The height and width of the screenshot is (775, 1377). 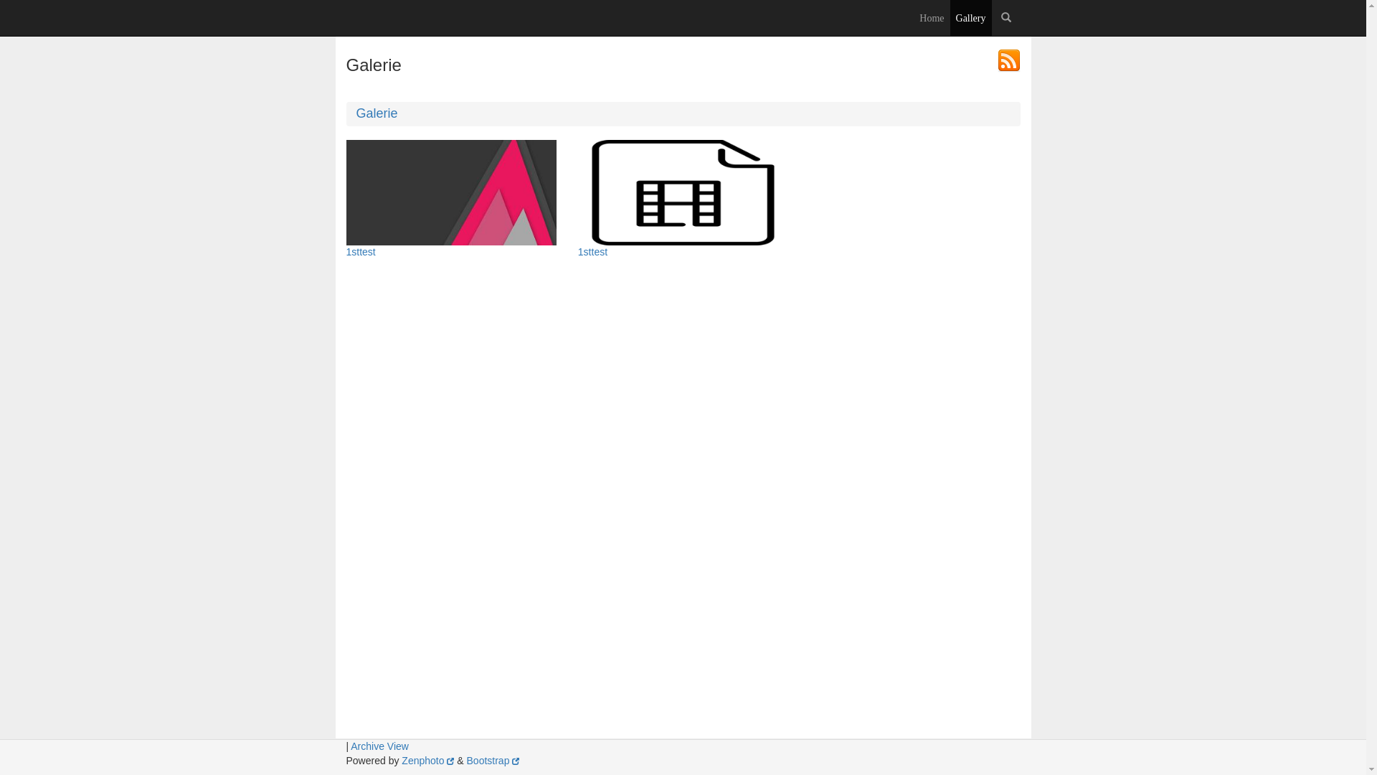 I want to click on 1sttest, so click(x=450, y=253).